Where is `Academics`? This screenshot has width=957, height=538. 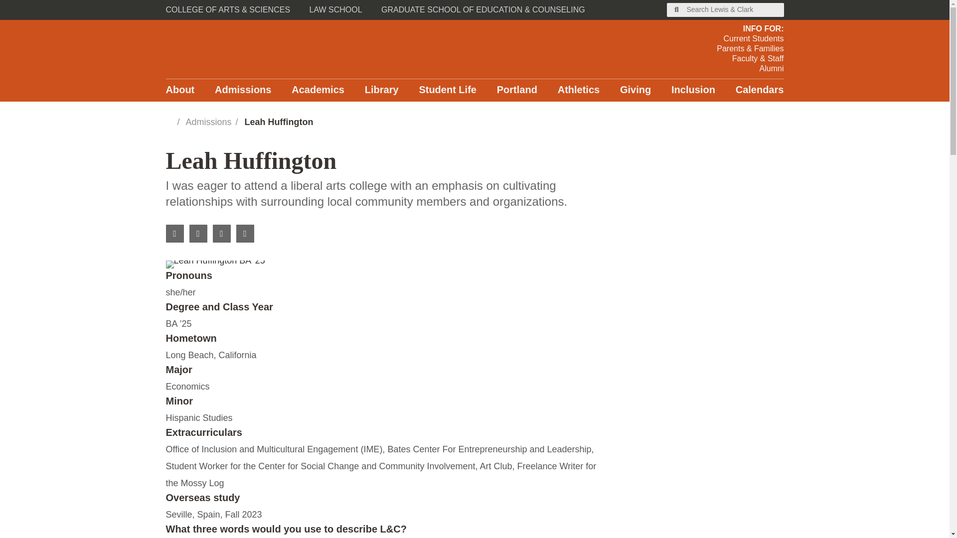 Academics is located at coordinates (318, 90).